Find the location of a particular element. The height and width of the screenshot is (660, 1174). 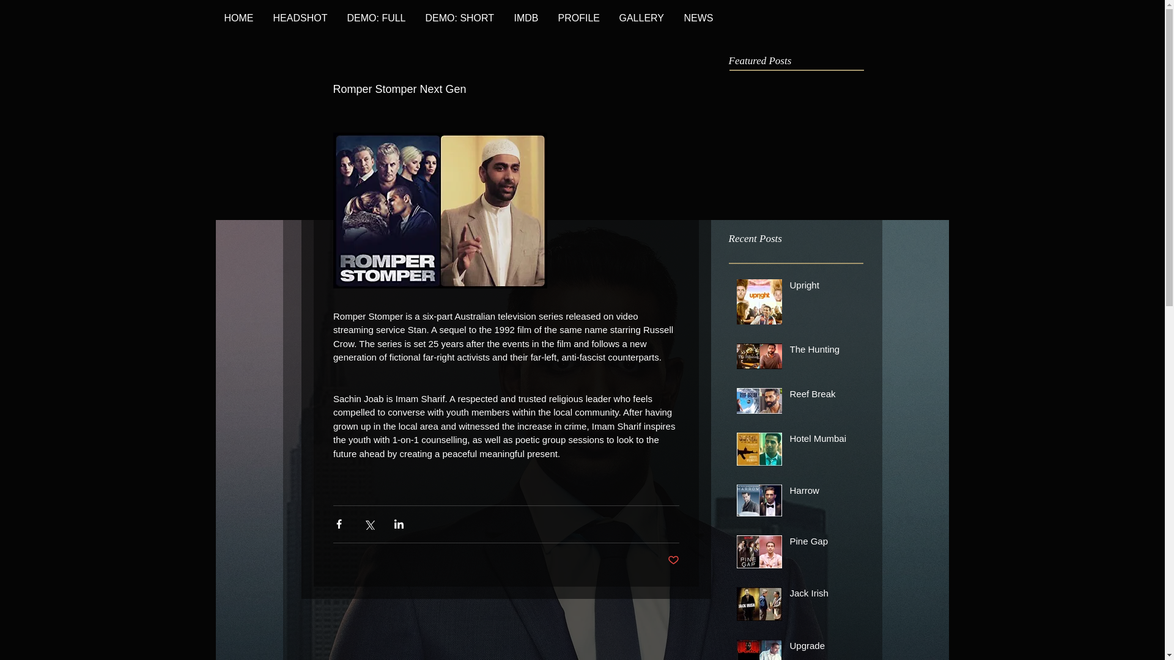

GALLERY is located at coordinates (641, 18).